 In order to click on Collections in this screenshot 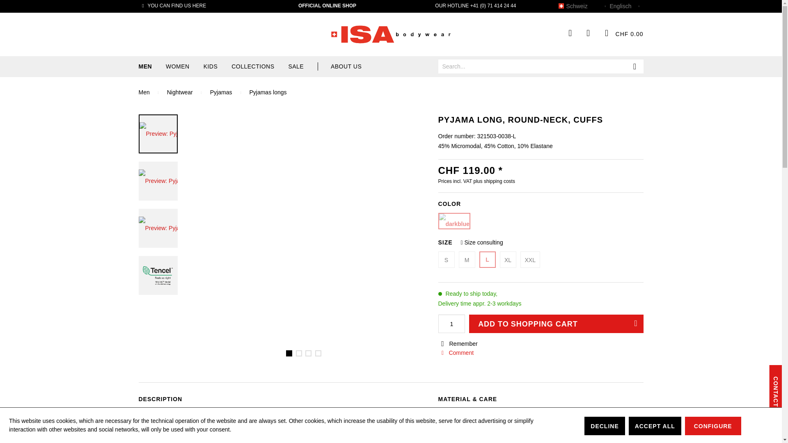, I will do `click(259, 66)`.